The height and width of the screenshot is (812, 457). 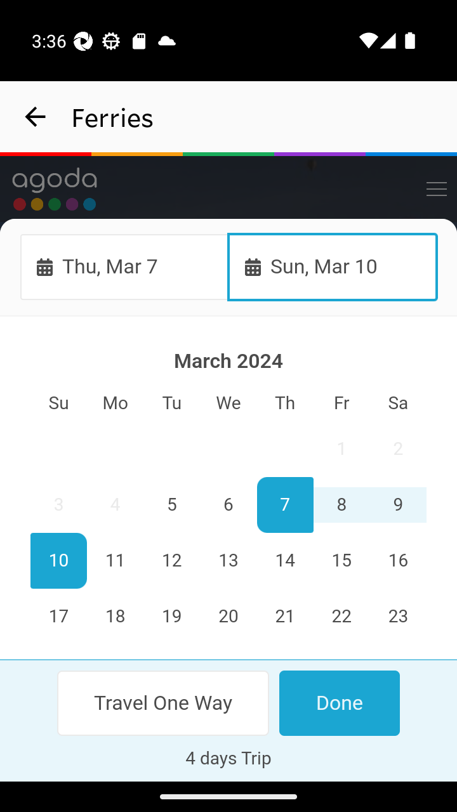 I want to click on Travel One Way, so click(x=164, y=703).